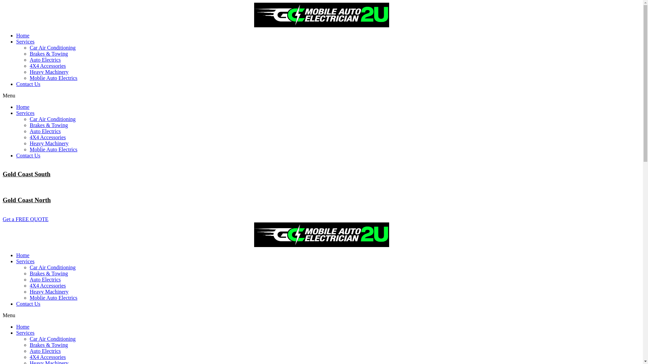 The image size is (648, 364). Describe the element at coordinates (26, 174) in the screenshot. I see `Gold Coast South` at that location.